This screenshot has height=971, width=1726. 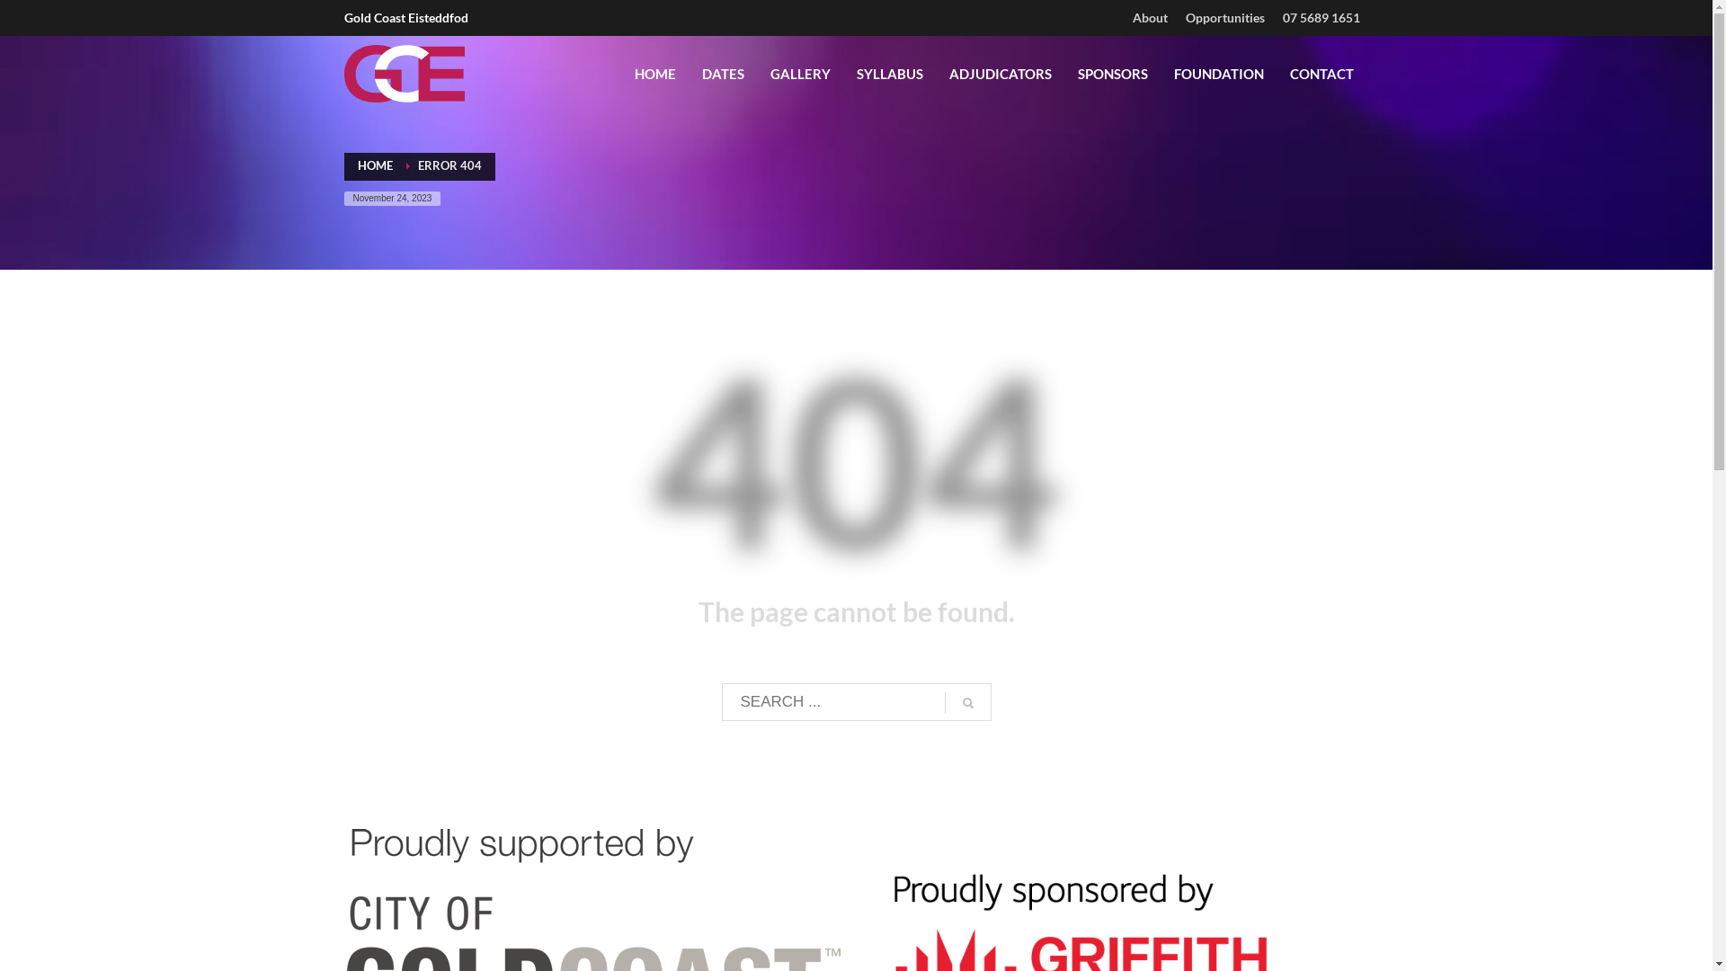 I want to click on HOME, so click(x=655, y=74).